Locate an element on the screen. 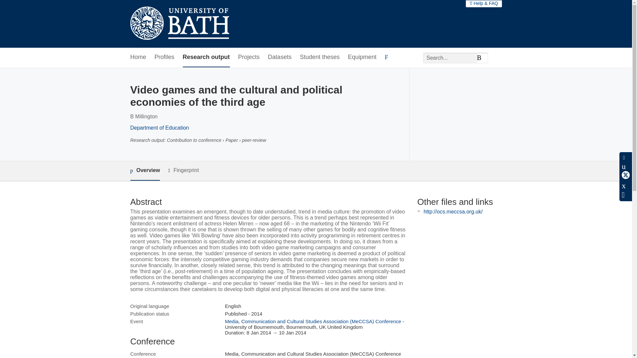  Overview is located at coordinates (145, 171).